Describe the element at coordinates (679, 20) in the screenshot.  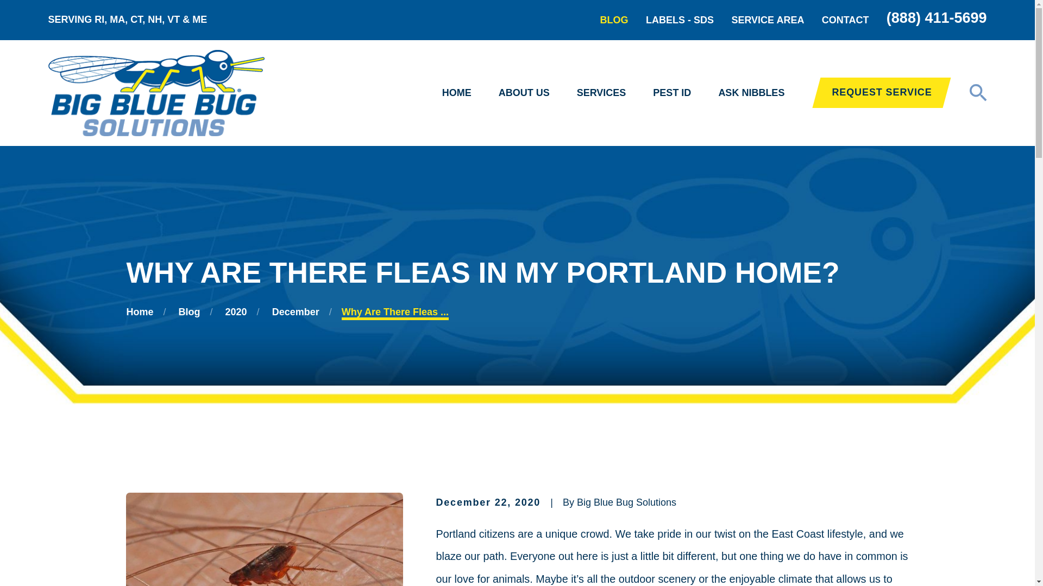
I see `LABELS - SDS` at that location.